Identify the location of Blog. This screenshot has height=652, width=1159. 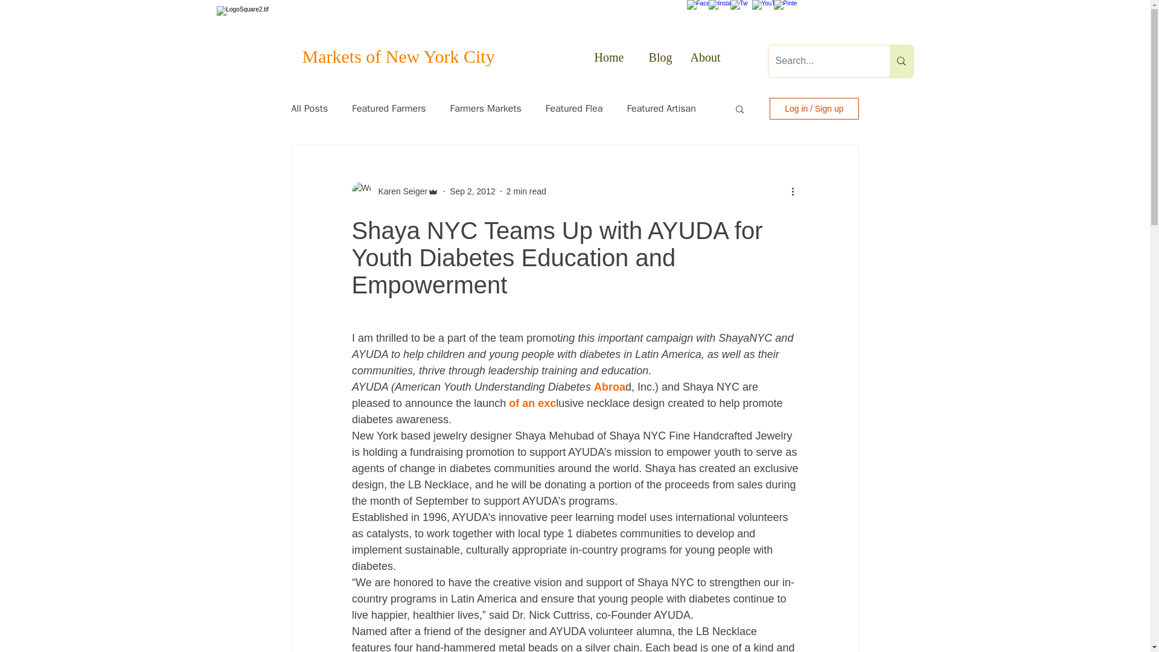
(657, 61).